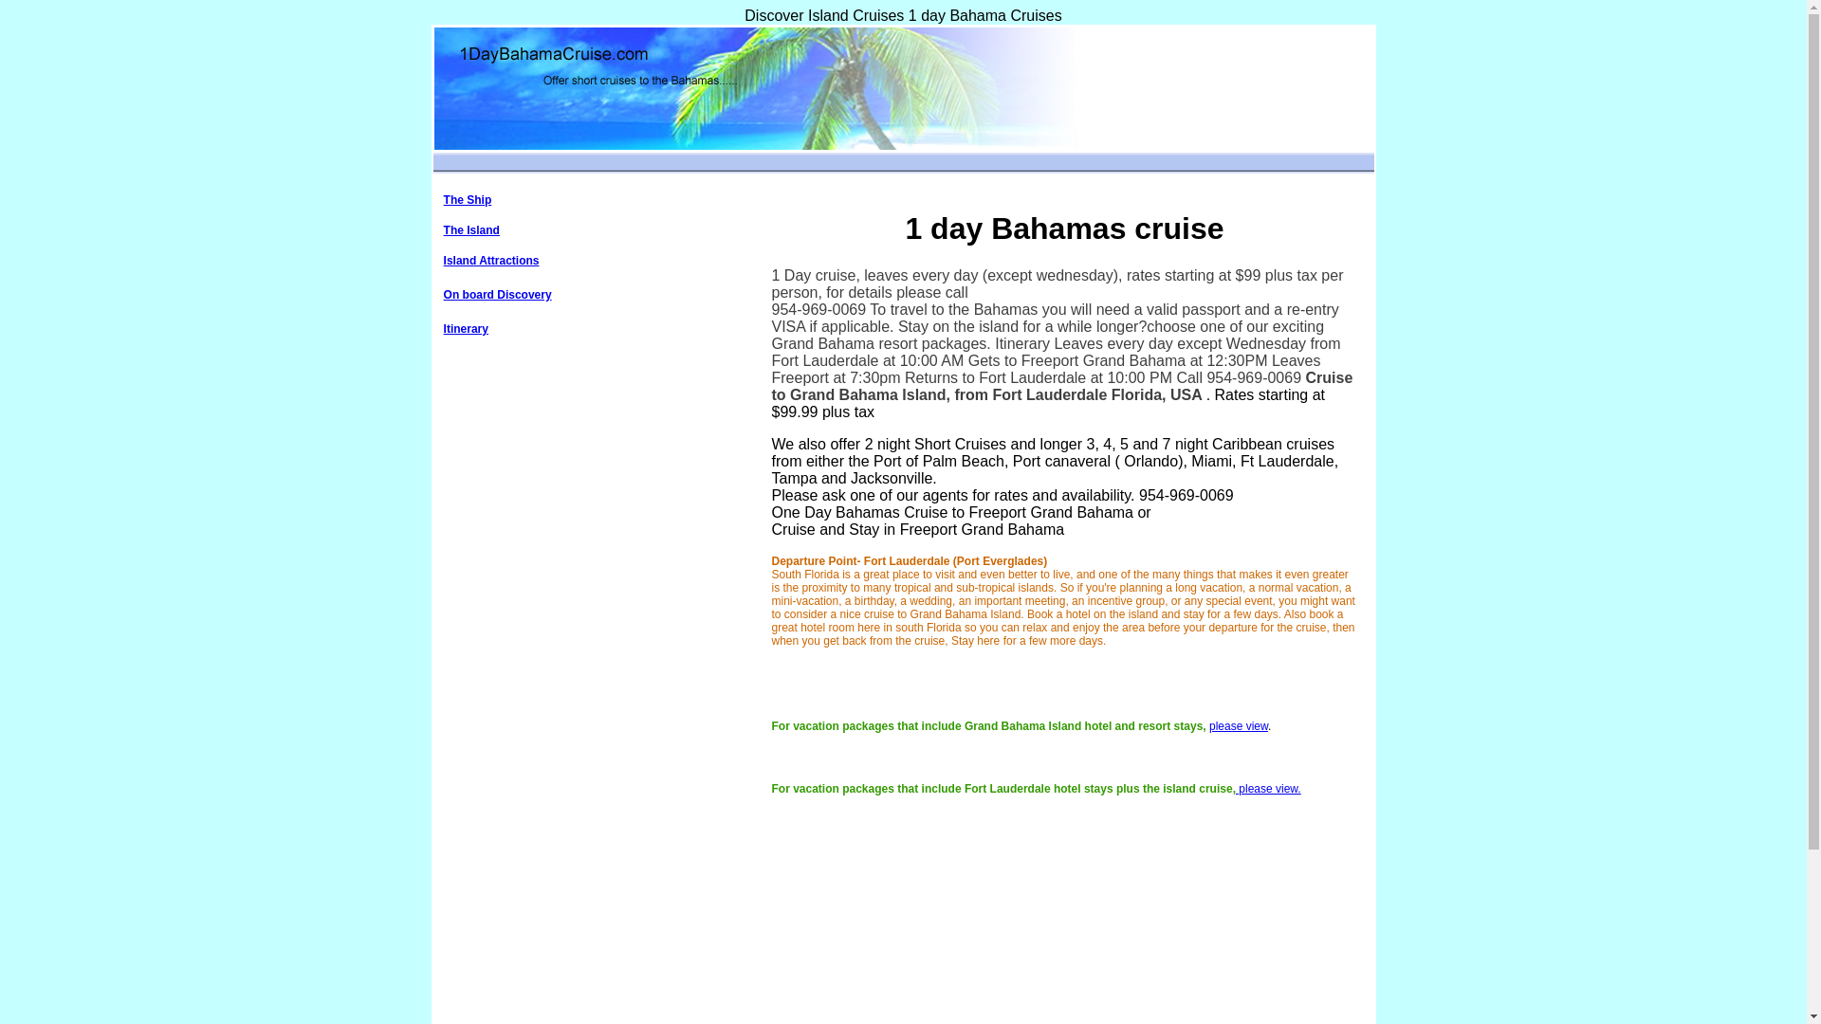  What do you see at coordinates (594, 768) in the screenshot?
I see `Advertisement` at bounding box center [594, 768].